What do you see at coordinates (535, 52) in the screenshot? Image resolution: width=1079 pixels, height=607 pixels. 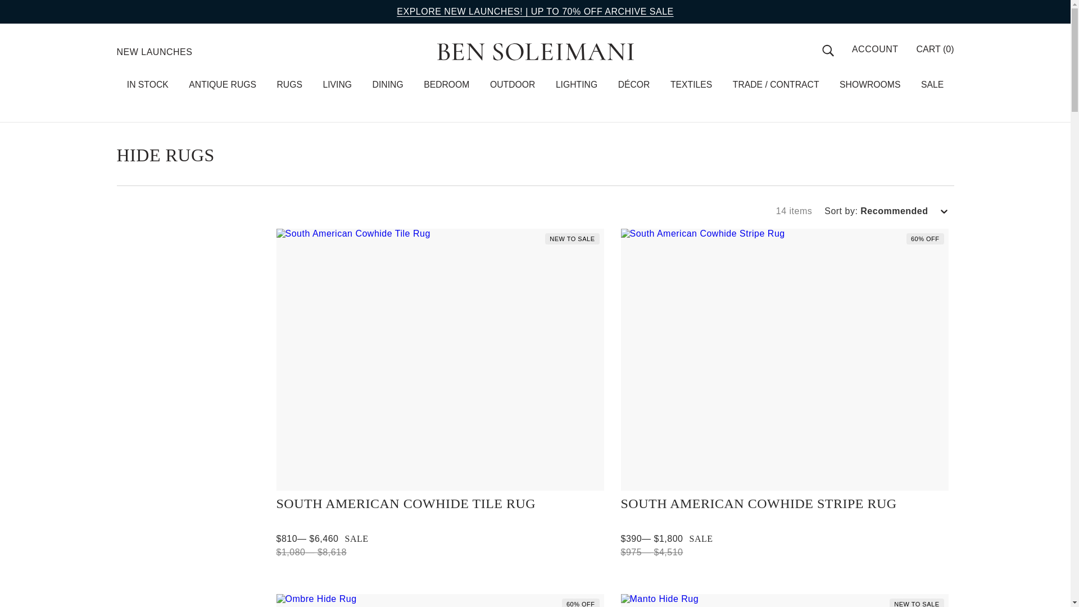 I see `Ben Soleimani` at bounding box center [535, 52].